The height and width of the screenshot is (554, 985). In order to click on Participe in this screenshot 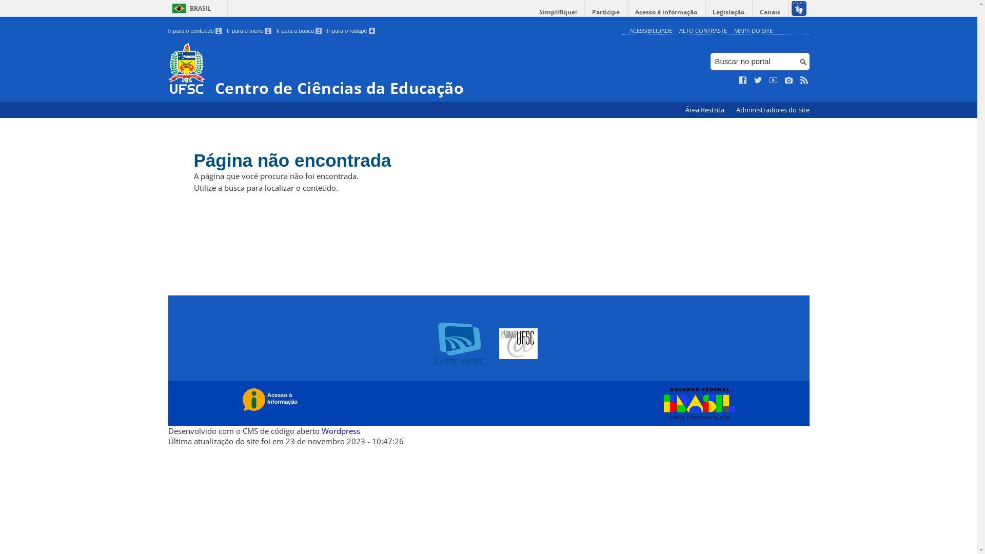, I will do `click(606, 12)`.